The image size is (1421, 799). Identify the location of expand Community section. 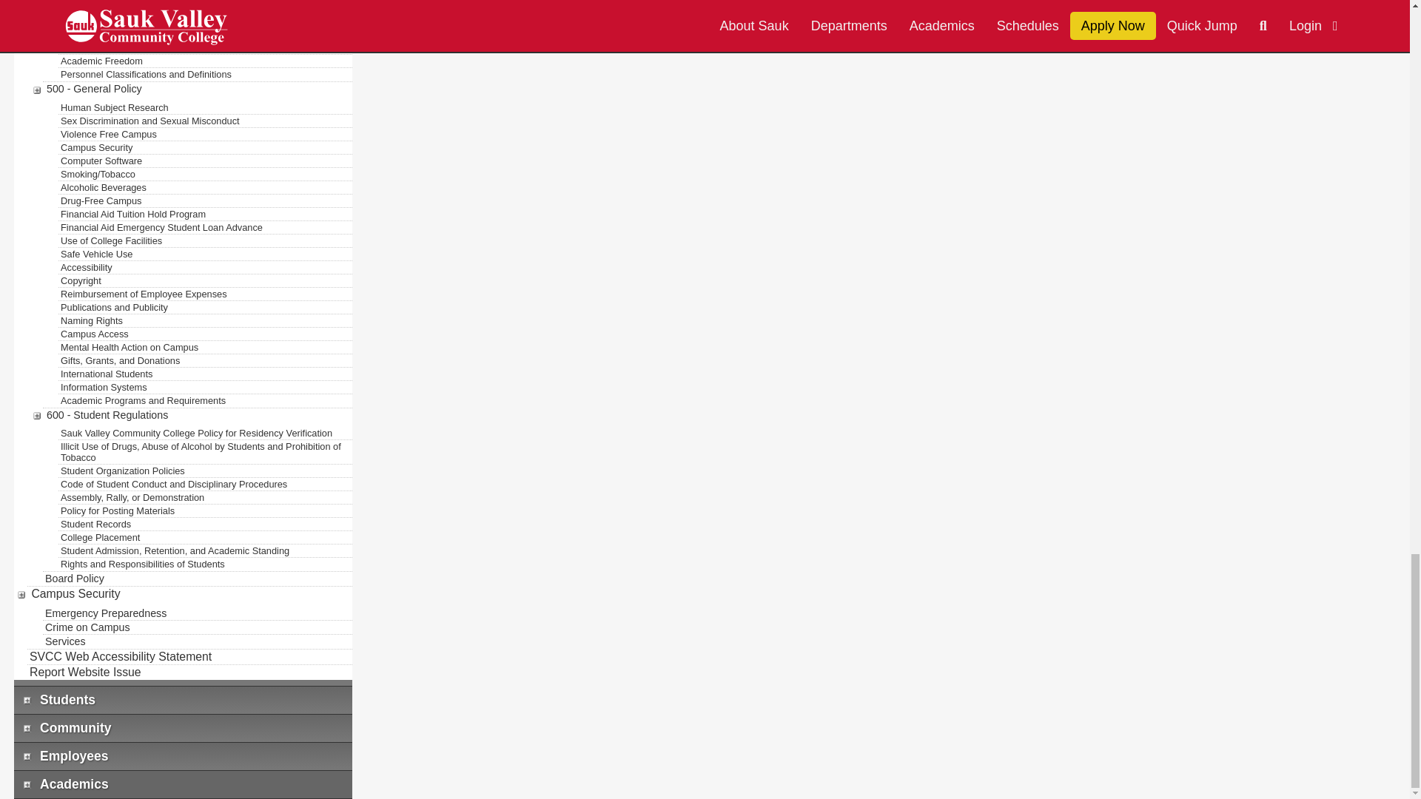
(24, 728).